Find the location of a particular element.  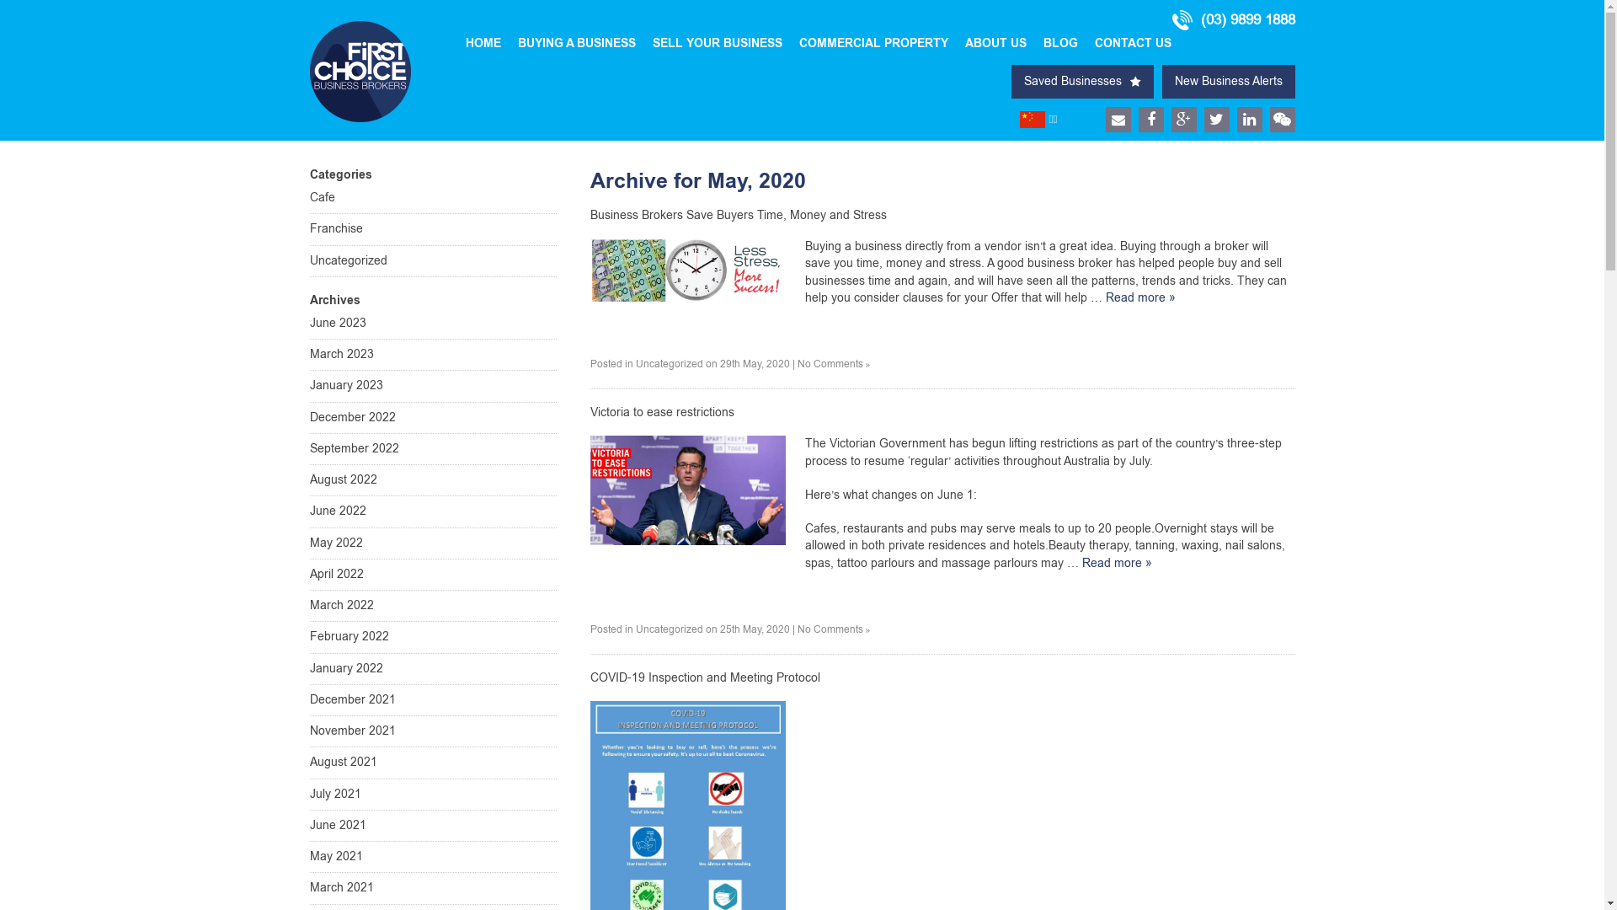

December 2022 is located at coordinates (433, 418).